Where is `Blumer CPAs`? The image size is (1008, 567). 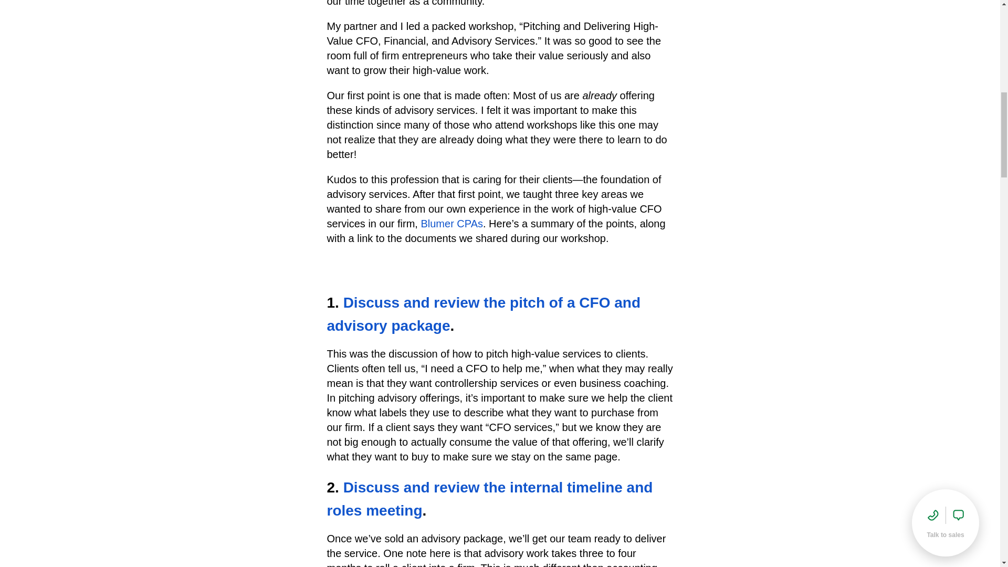 Blumer CPAs is located at coordinates (451, 224).